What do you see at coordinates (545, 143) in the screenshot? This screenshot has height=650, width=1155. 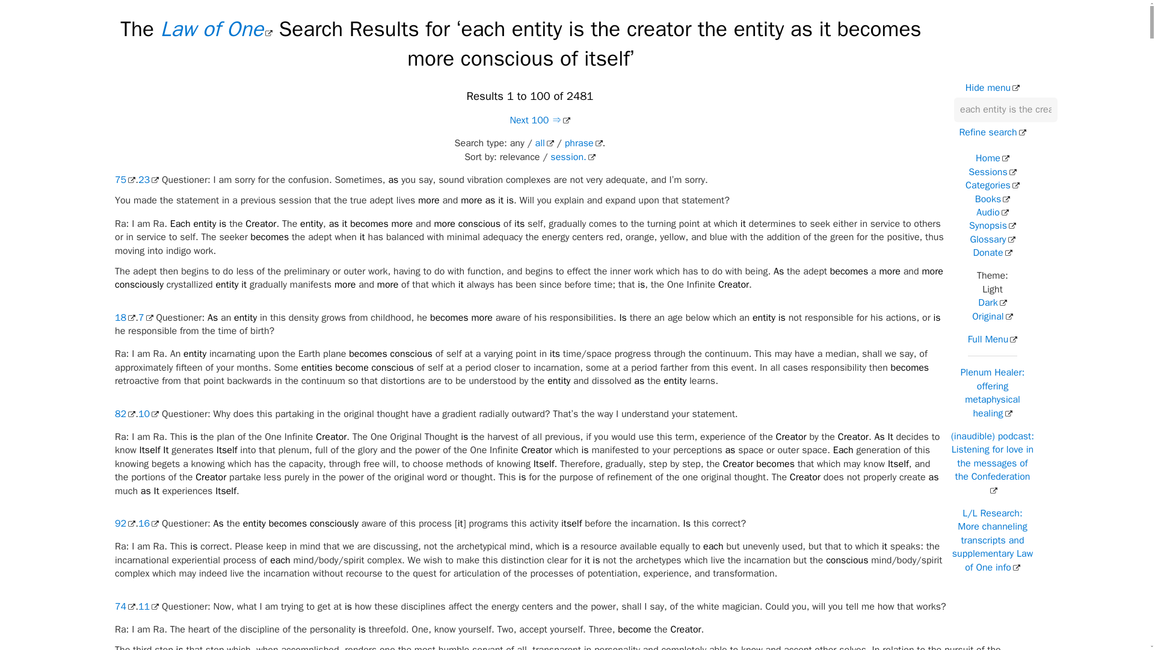 I see `all` at bounding box center [545, 143].